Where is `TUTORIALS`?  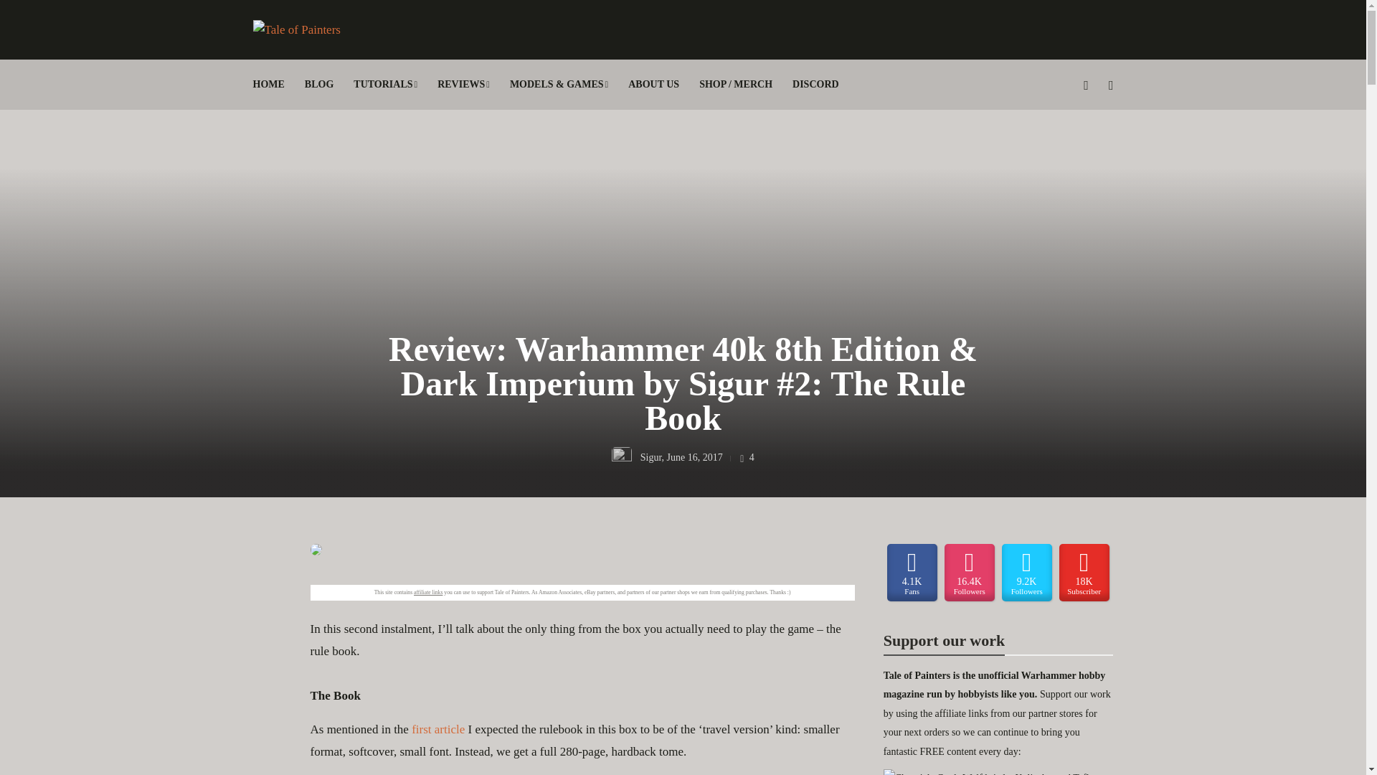
TUTORIALS is located at coordinates (385, 85).